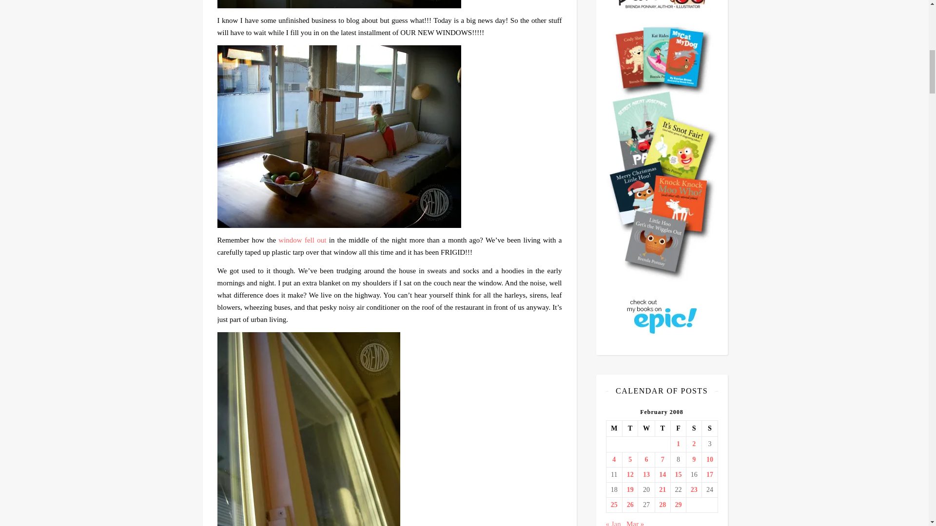 This screenshot has height=526, width=936. What do you see at coordinates (390, 4) in the screenshot?
I see `window guys by secret agent josephine, on Flickr` at bounding box center [390, 4].